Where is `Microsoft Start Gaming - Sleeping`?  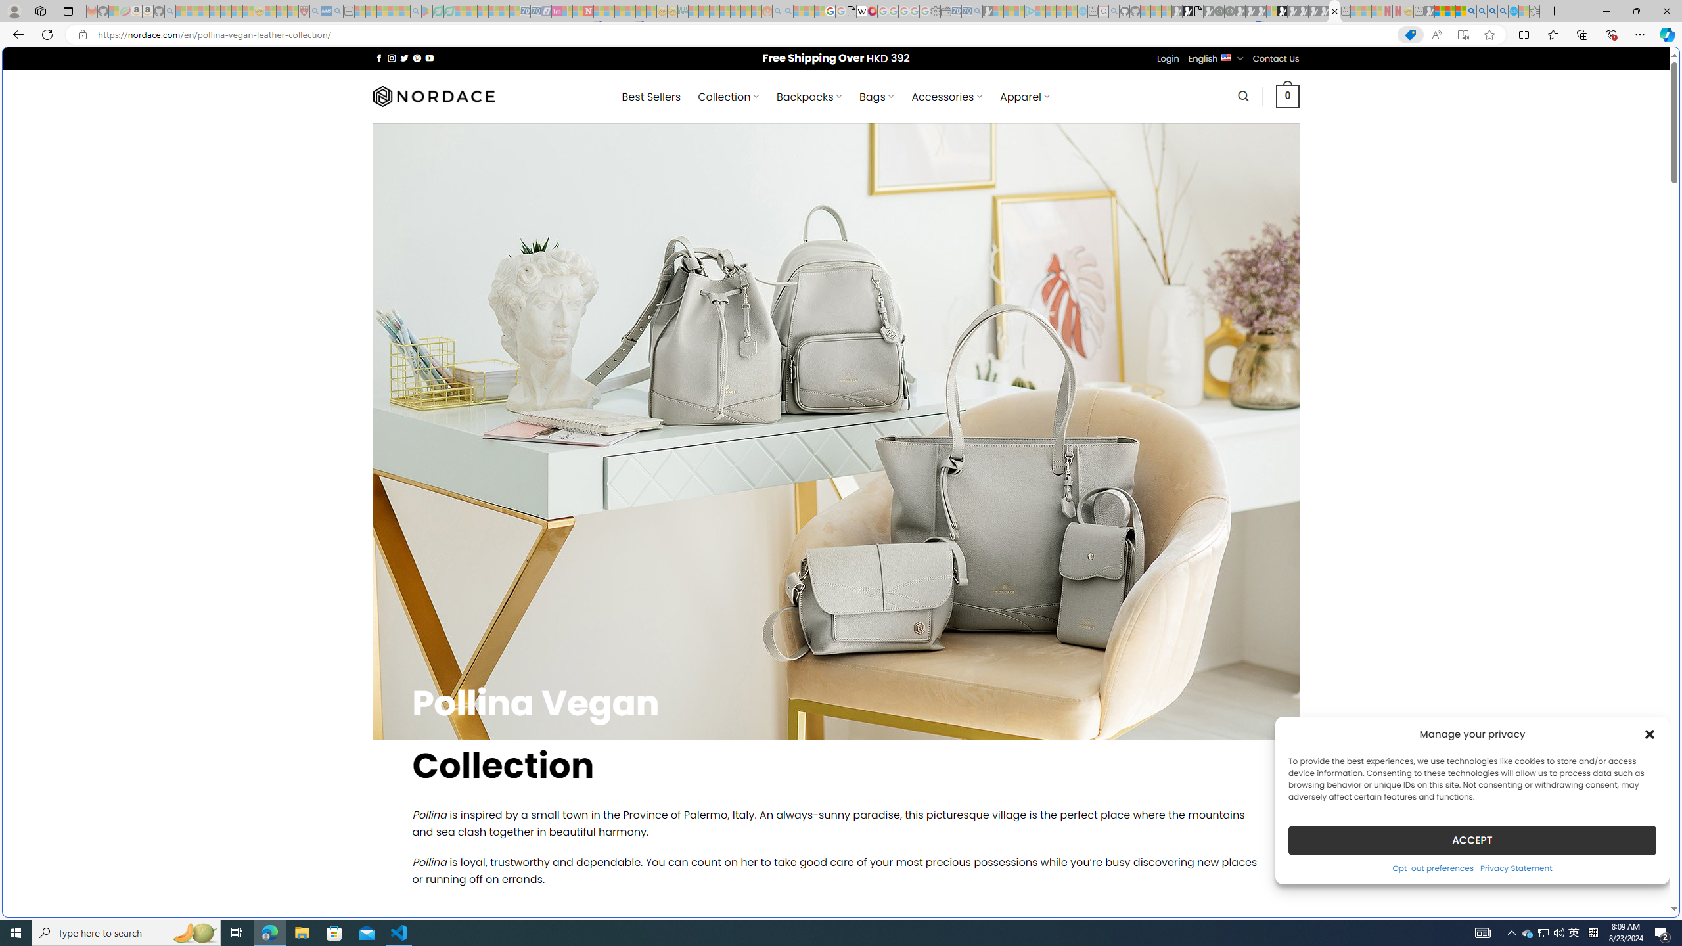
Microsoft Start Gaming - Sleeping is located at coordinates (988, 11).